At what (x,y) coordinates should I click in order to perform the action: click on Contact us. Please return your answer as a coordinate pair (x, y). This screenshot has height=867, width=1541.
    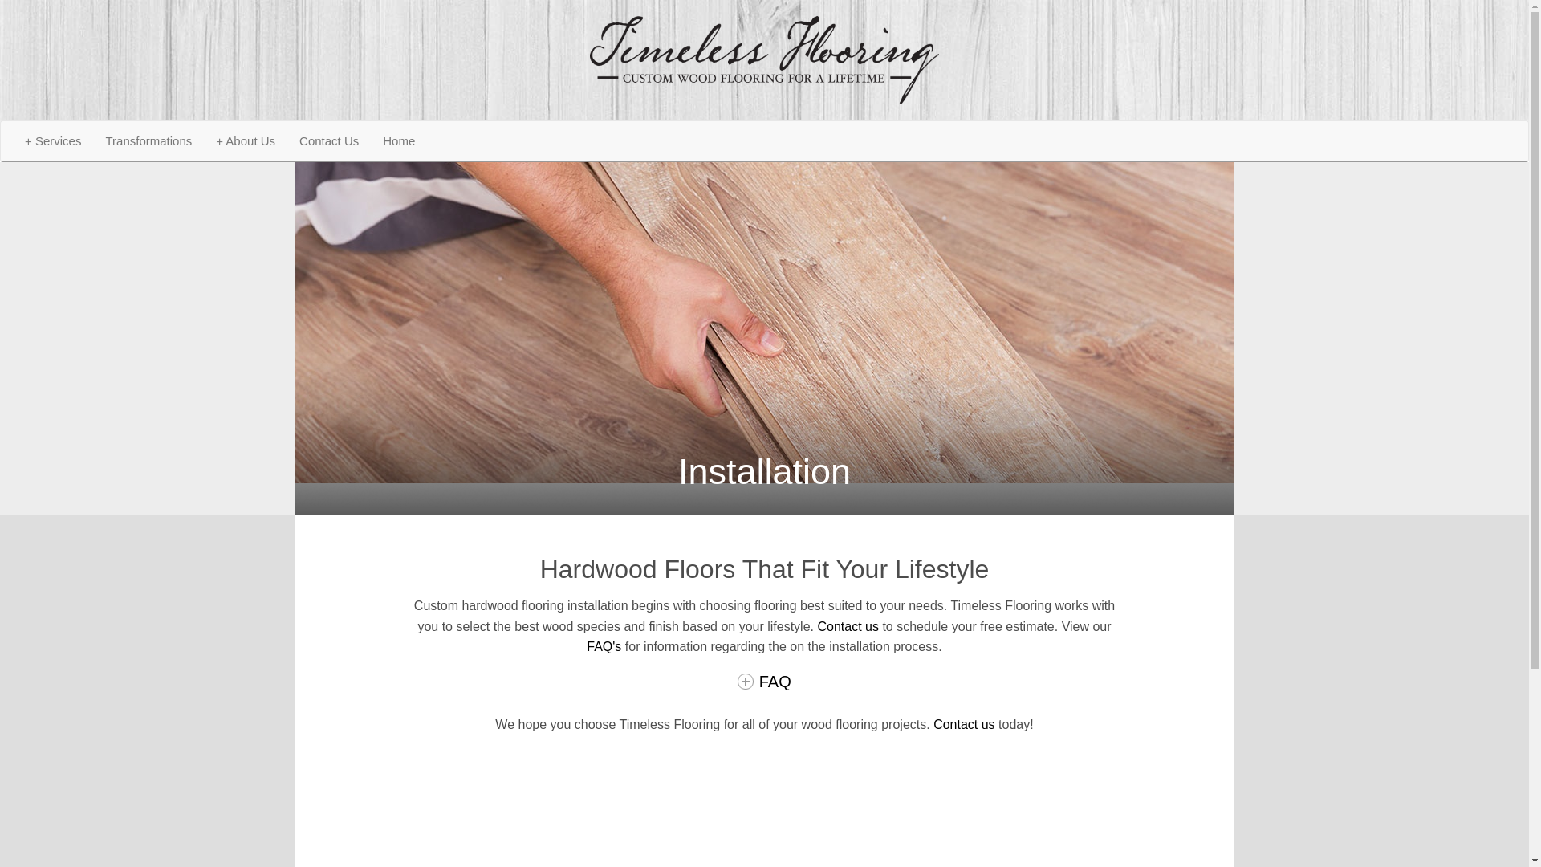
    Looking at the image, I should click on (848, 626).